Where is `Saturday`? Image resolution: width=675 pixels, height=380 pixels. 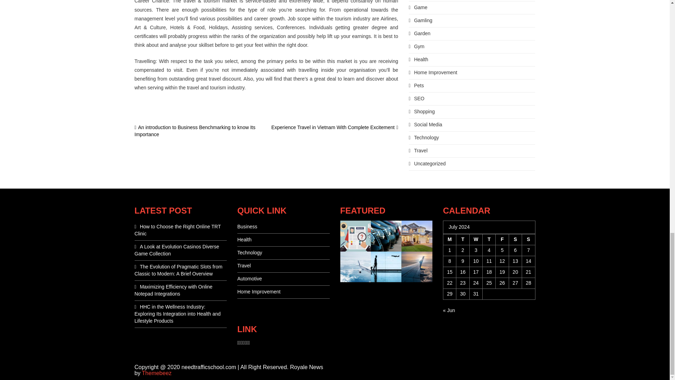
Saturday is located at coordinates (515, 240).